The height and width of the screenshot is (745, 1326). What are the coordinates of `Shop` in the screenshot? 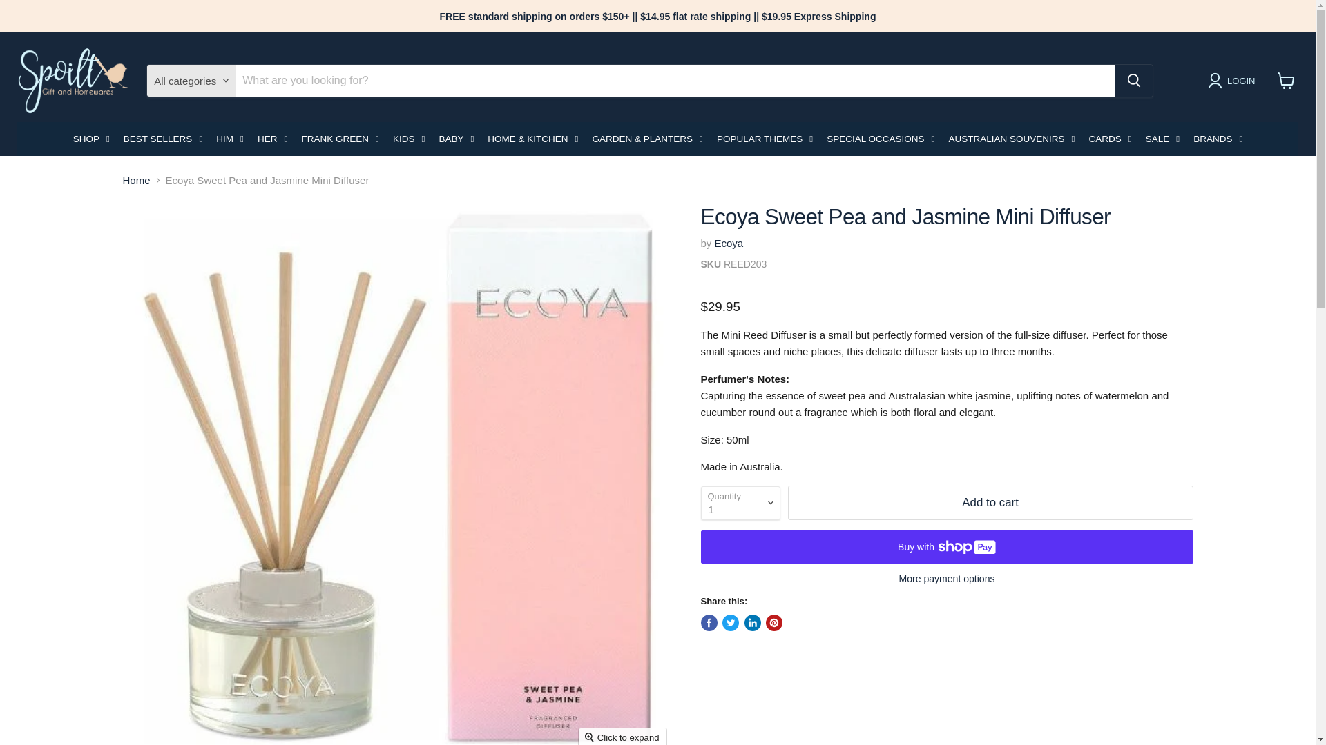 It's located at (91, 139).